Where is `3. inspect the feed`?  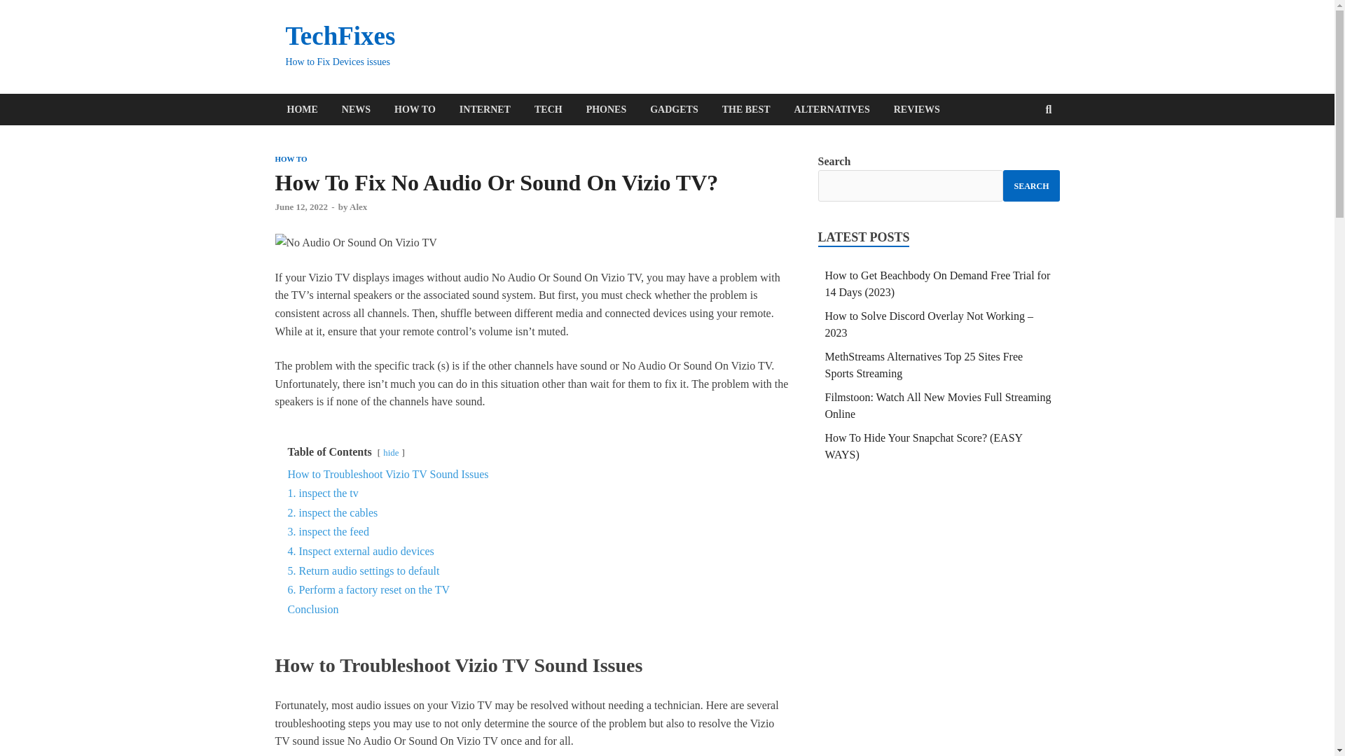
3. inspect the feed is located at coordinates (328, 531).